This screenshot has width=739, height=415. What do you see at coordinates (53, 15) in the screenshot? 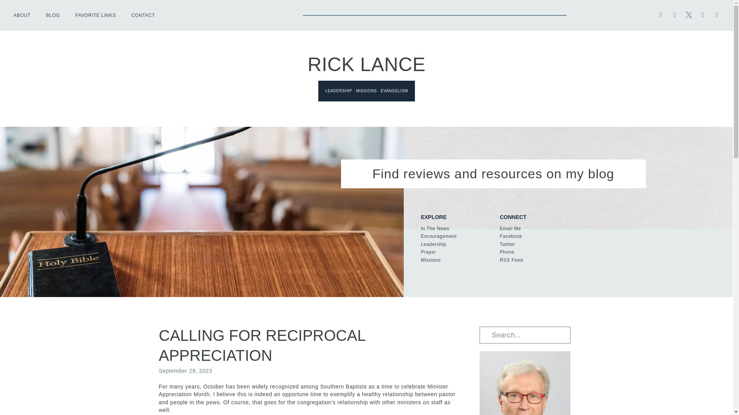
I see `BLOG` at bounding box center [53, 15].